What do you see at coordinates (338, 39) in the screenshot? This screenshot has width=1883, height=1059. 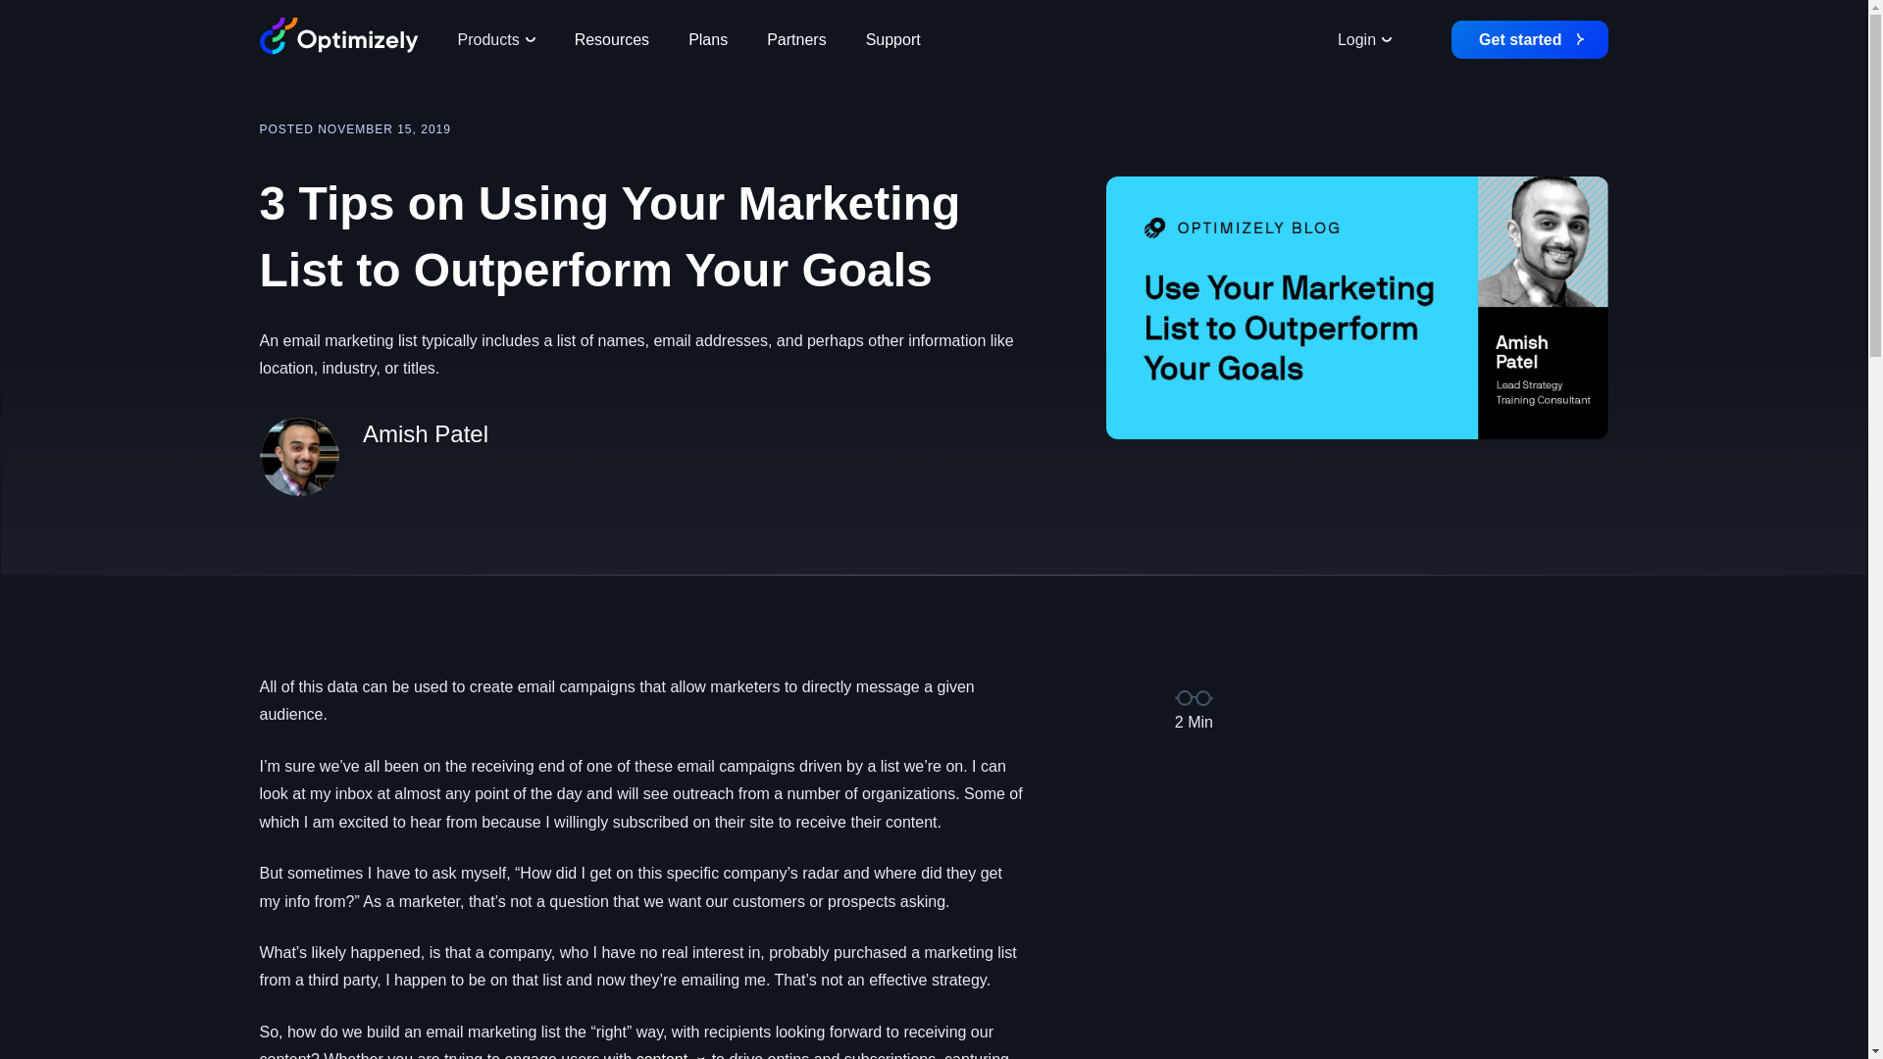 I see `Optimizely Logo` at bounding box center [338, 39].